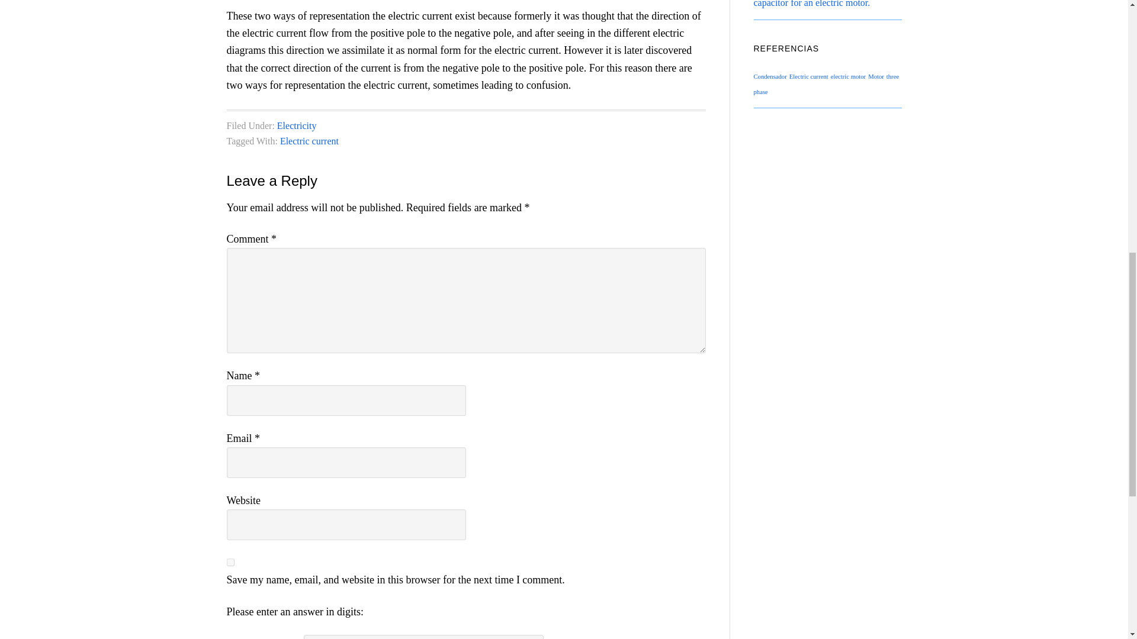 Image resolution: width=1137 pixels, height=639 pixels. I want to click on Electric current, so click(809, 77).